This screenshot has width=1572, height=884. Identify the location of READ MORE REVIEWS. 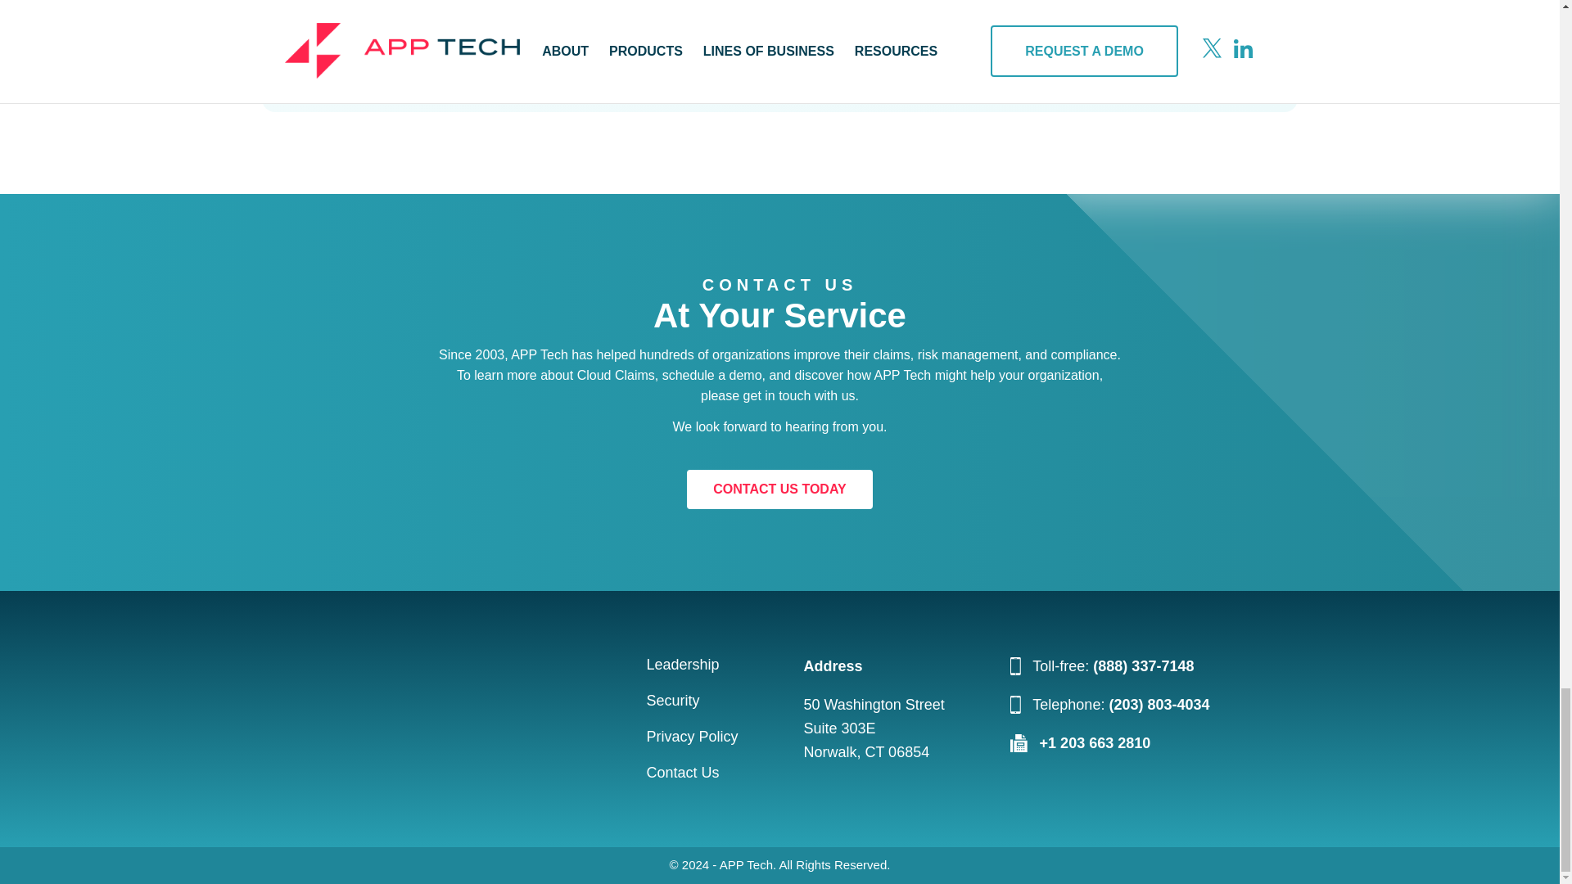
(1137, 29).